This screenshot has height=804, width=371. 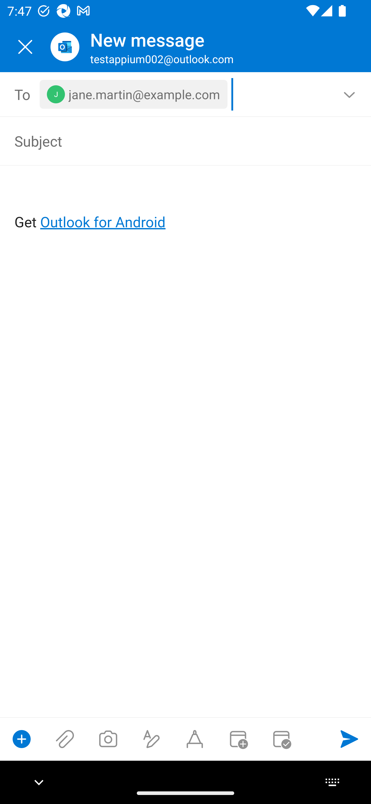 I want to click on Close, so click(x=25, y=47).